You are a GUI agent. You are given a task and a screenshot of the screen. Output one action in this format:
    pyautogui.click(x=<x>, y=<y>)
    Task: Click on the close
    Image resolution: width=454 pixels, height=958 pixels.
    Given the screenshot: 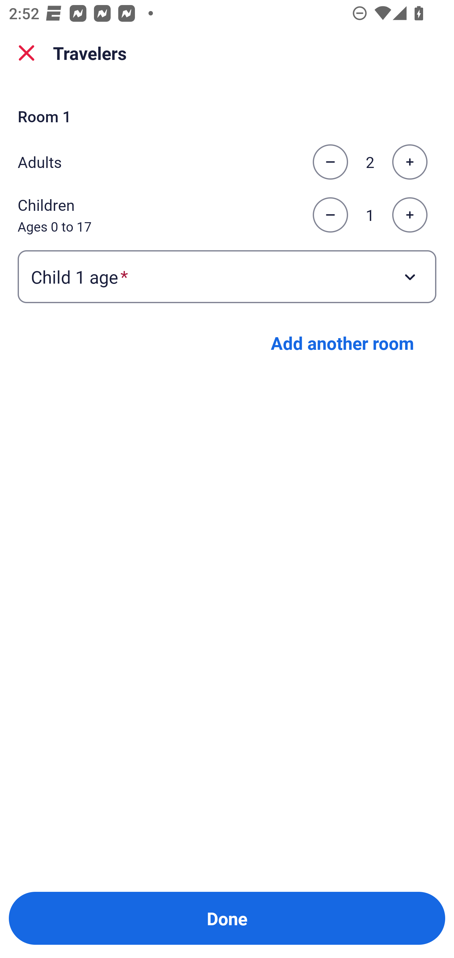 What is the action you would take?
    pyautogui.click(x=26, y=53)
    